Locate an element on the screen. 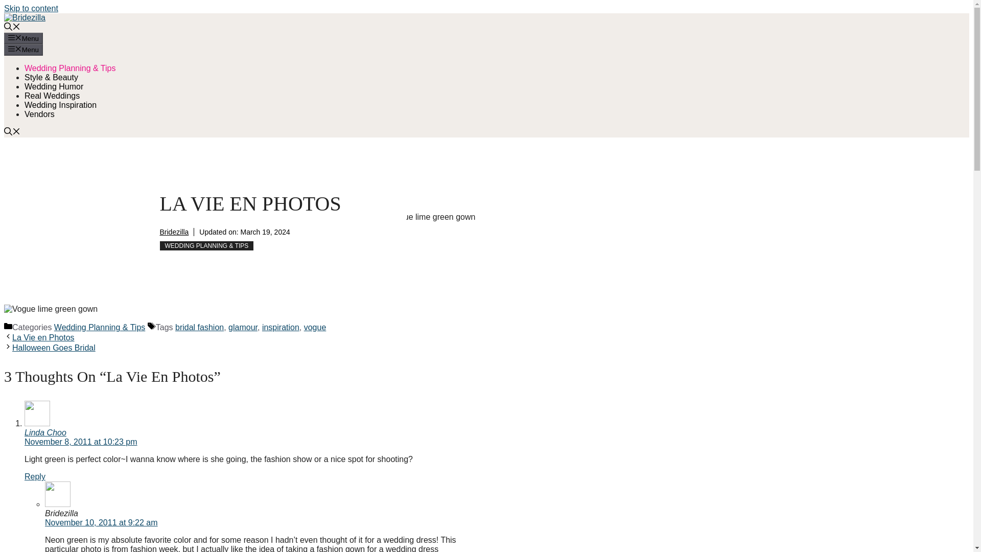 Image resolution: width=981 pixels, height=552 pixels. Wedding Humor is located at coordinates (54, 86).